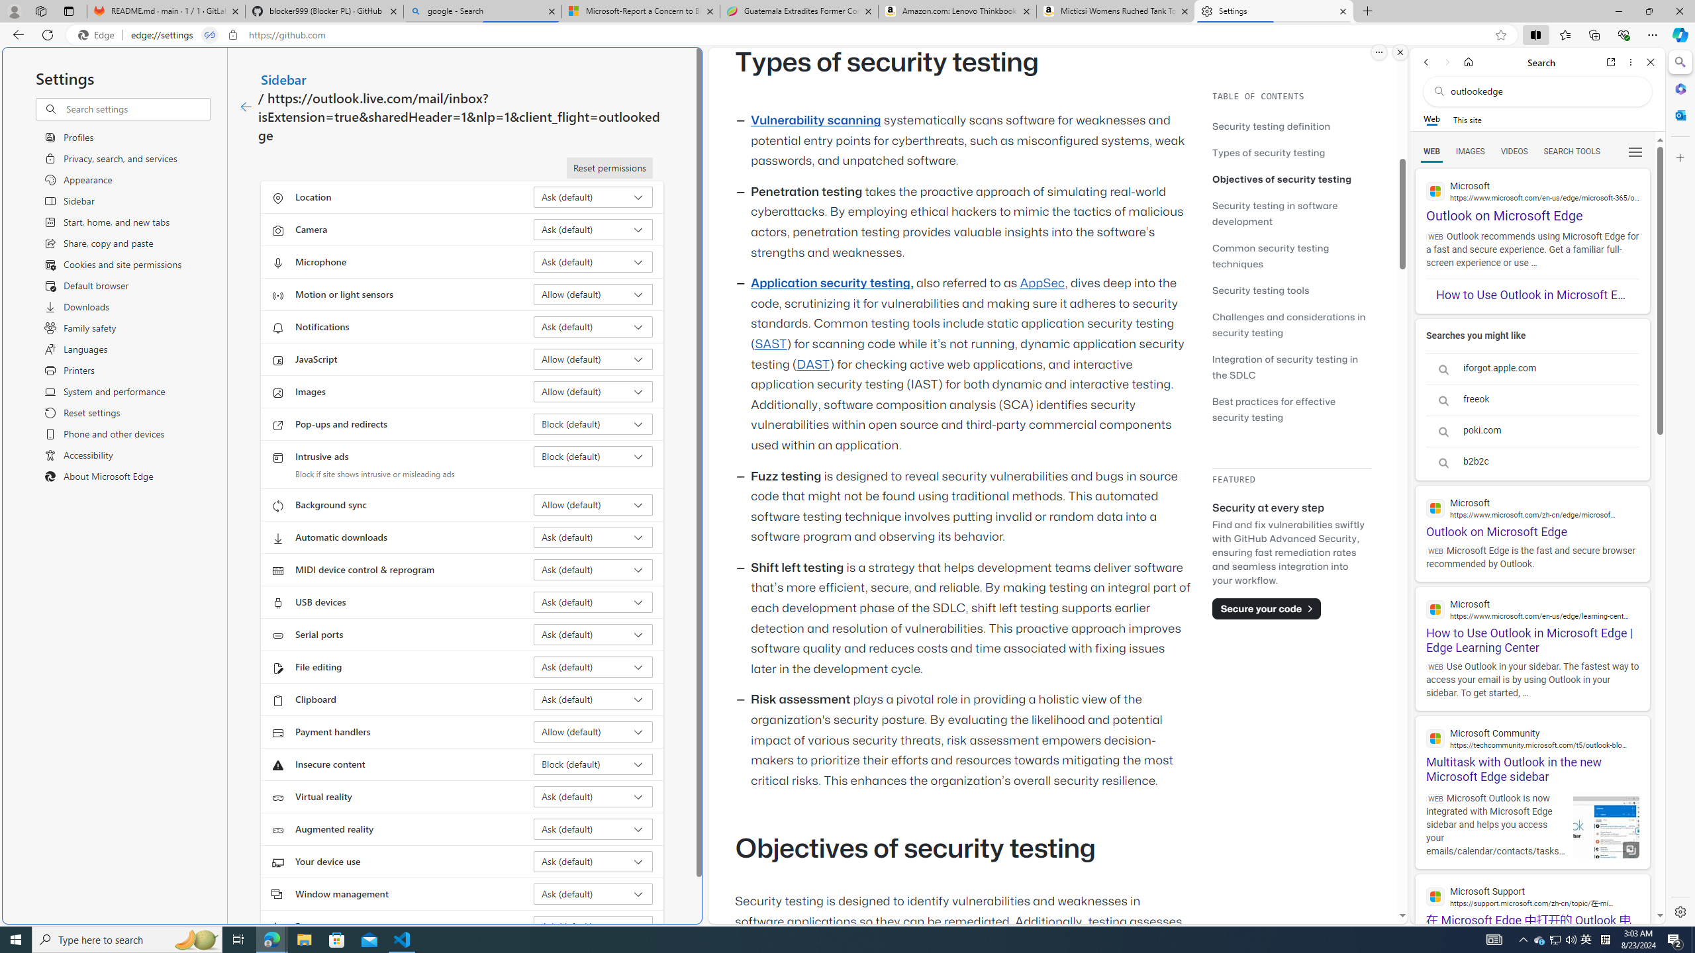 This screenshot has height=953, width=1695. I want to click on Go back to Sidebar page., so click(246, 107).